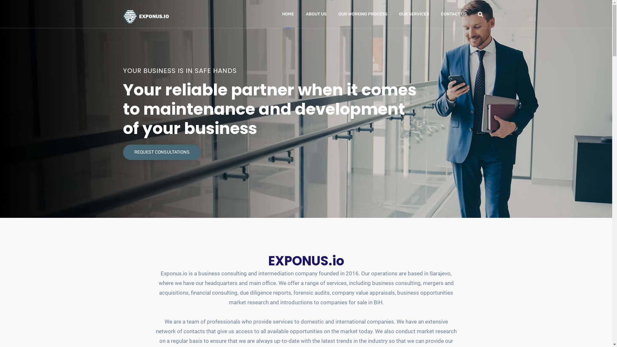  Describe the element at coordinates (454, 14) in the screenshot. I see `CONTACT US` at that location.